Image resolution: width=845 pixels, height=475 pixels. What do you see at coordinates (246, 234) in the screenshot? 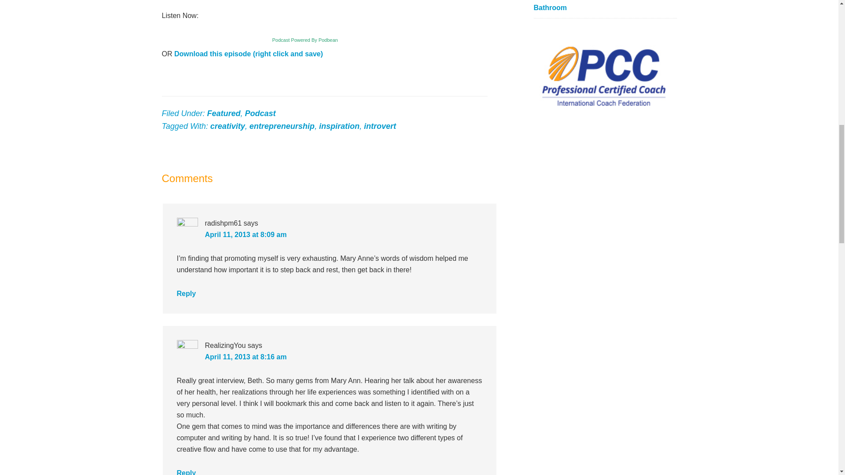
I see `April 11, 2013 at 8:09 am` at bounding box center [246, 234].